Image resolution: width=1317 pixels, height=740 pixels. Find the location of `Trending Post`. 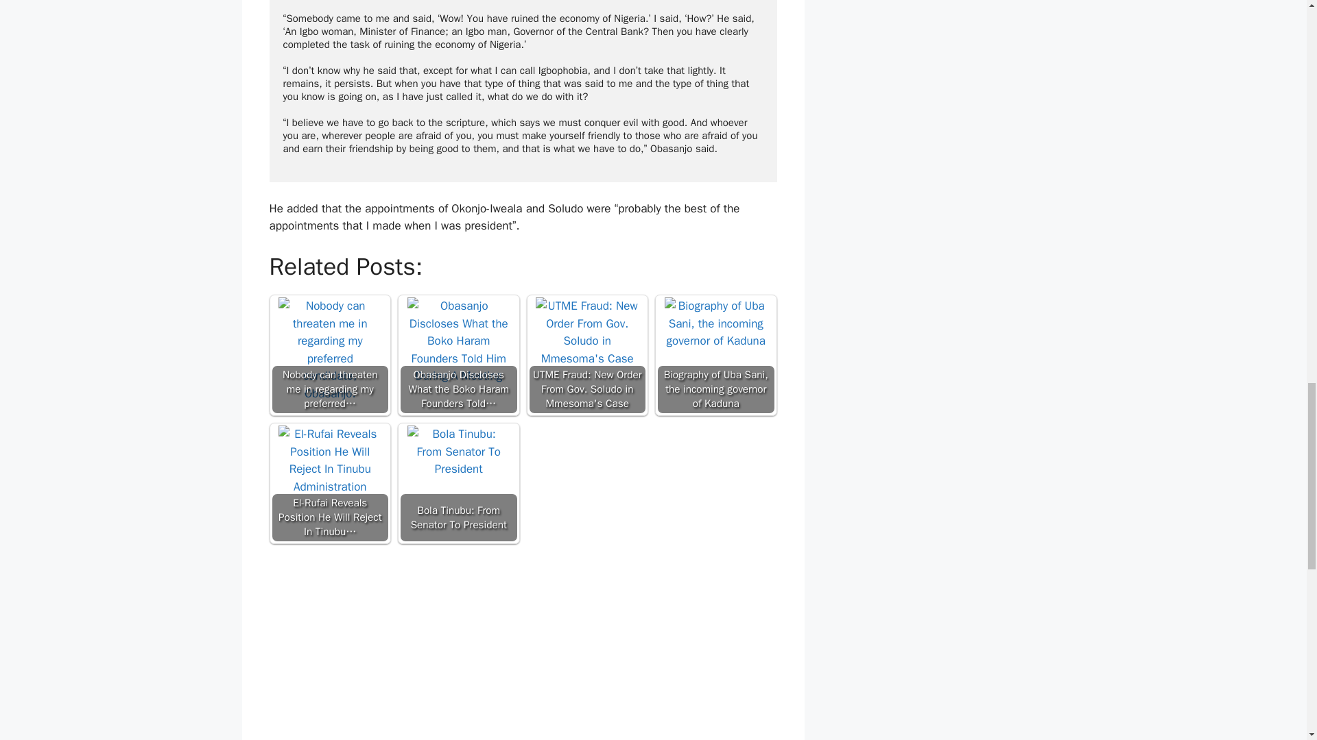

Trending Post is located at coordinates (403, 136).